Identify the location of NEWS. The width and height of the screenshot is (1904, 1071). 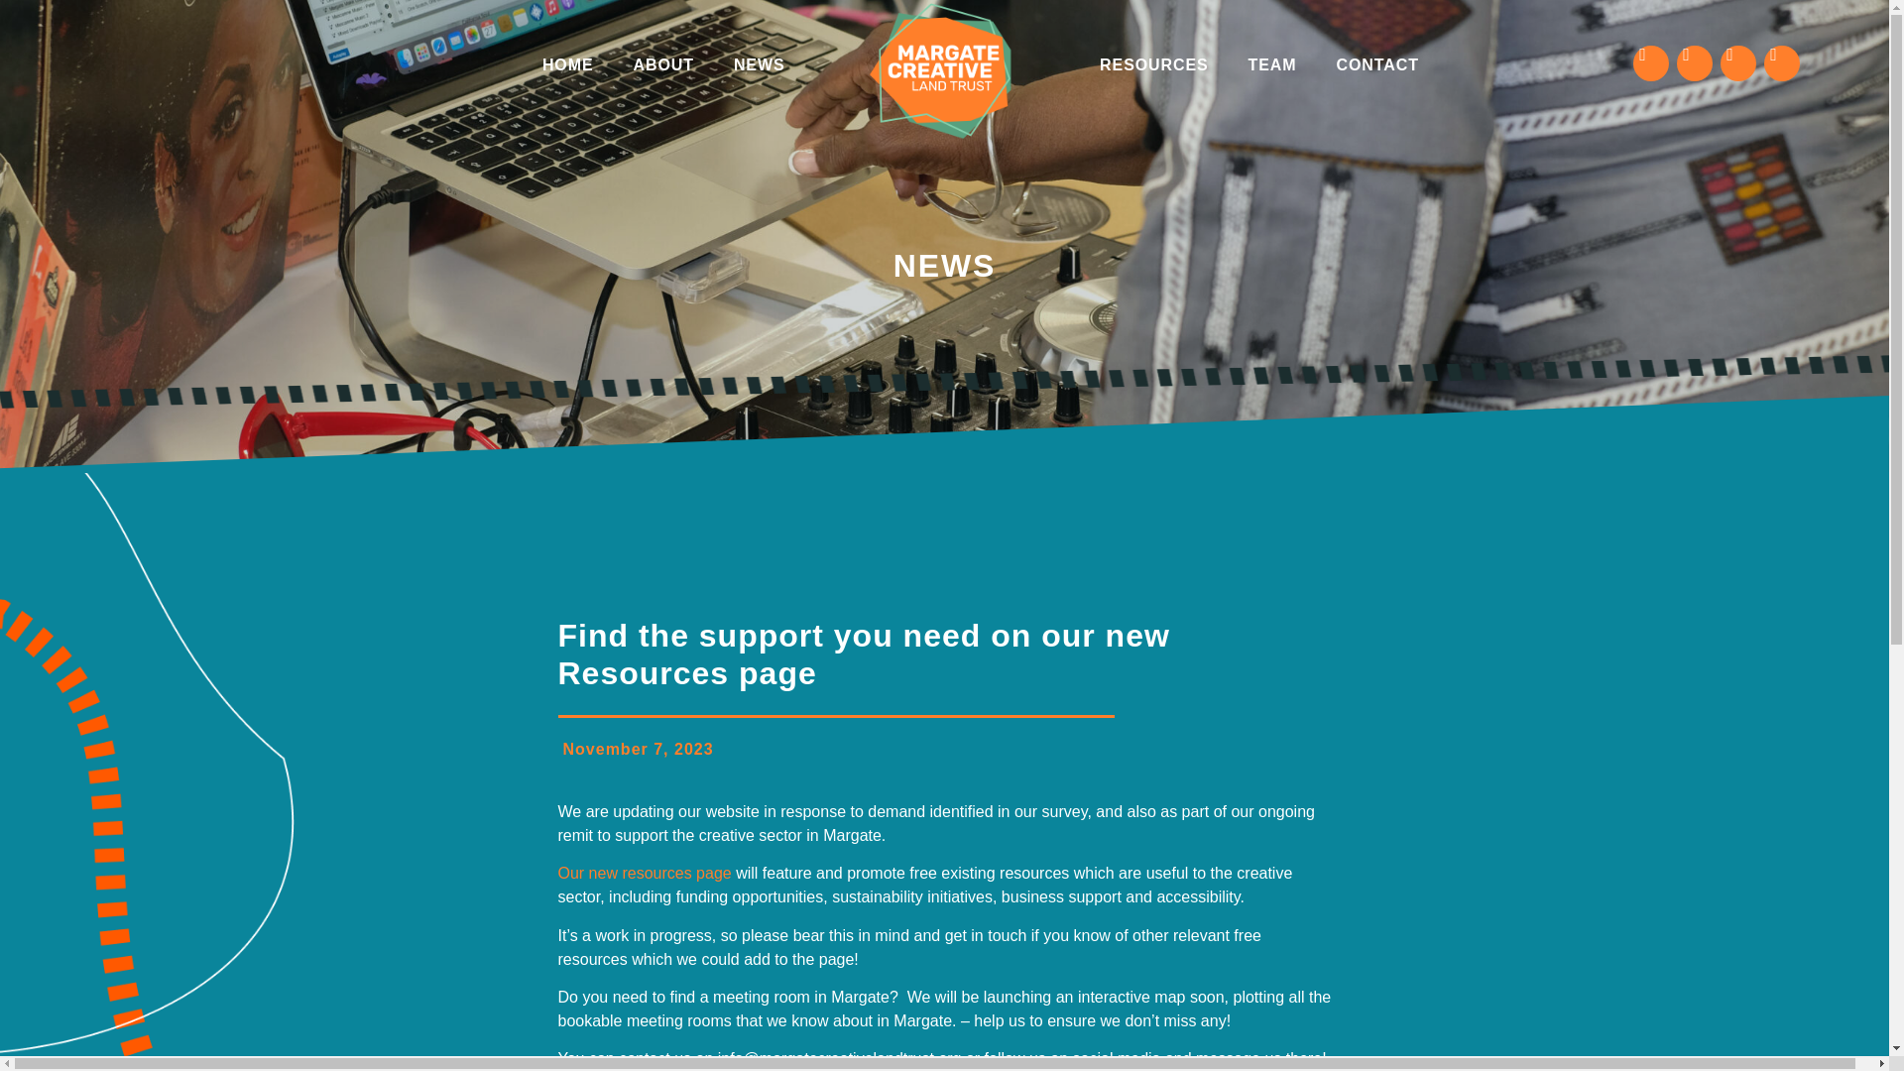
(760, 64).